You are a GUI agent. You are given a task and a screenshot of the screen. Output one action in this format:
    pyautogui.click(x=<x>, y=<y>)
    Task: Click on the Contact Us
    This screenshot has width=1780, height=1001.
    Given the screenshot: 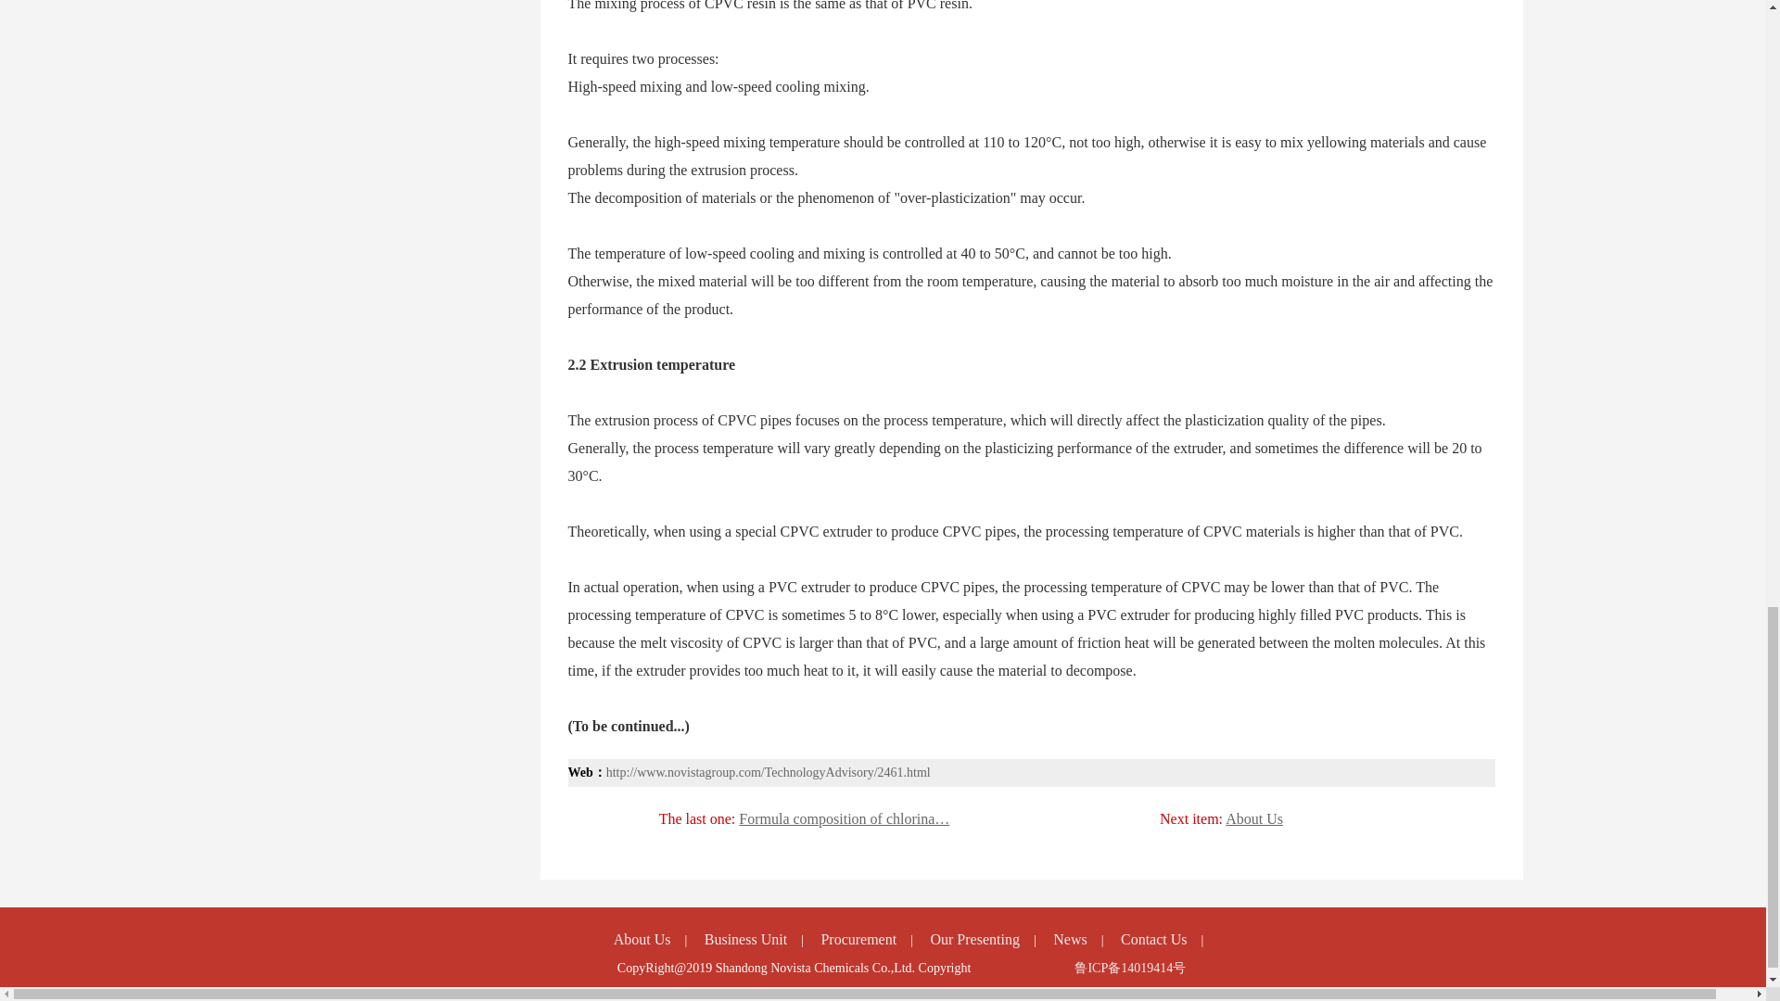 What is the action you would take?
    pyautogui.click(x=1153, y=939)
    